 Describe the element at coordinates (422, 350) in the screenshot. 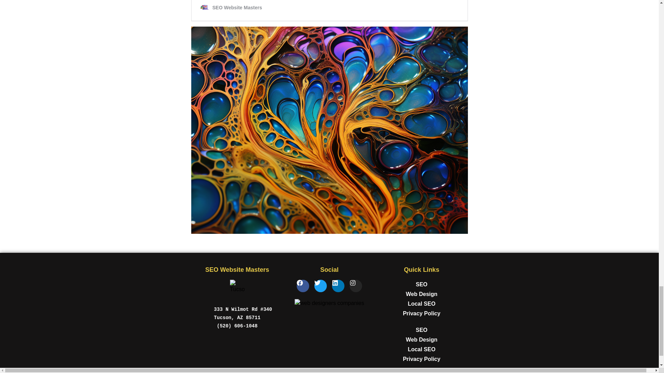

I see `Local SEO` at that location.